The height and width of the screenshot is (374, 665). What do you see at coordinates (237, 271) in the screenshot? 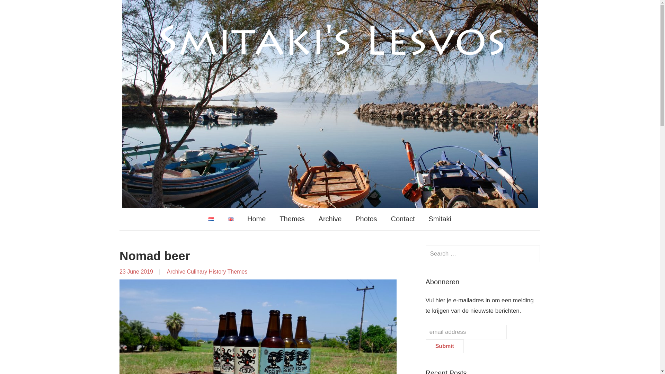
I see `Themes` at bounding box center [237, 271].